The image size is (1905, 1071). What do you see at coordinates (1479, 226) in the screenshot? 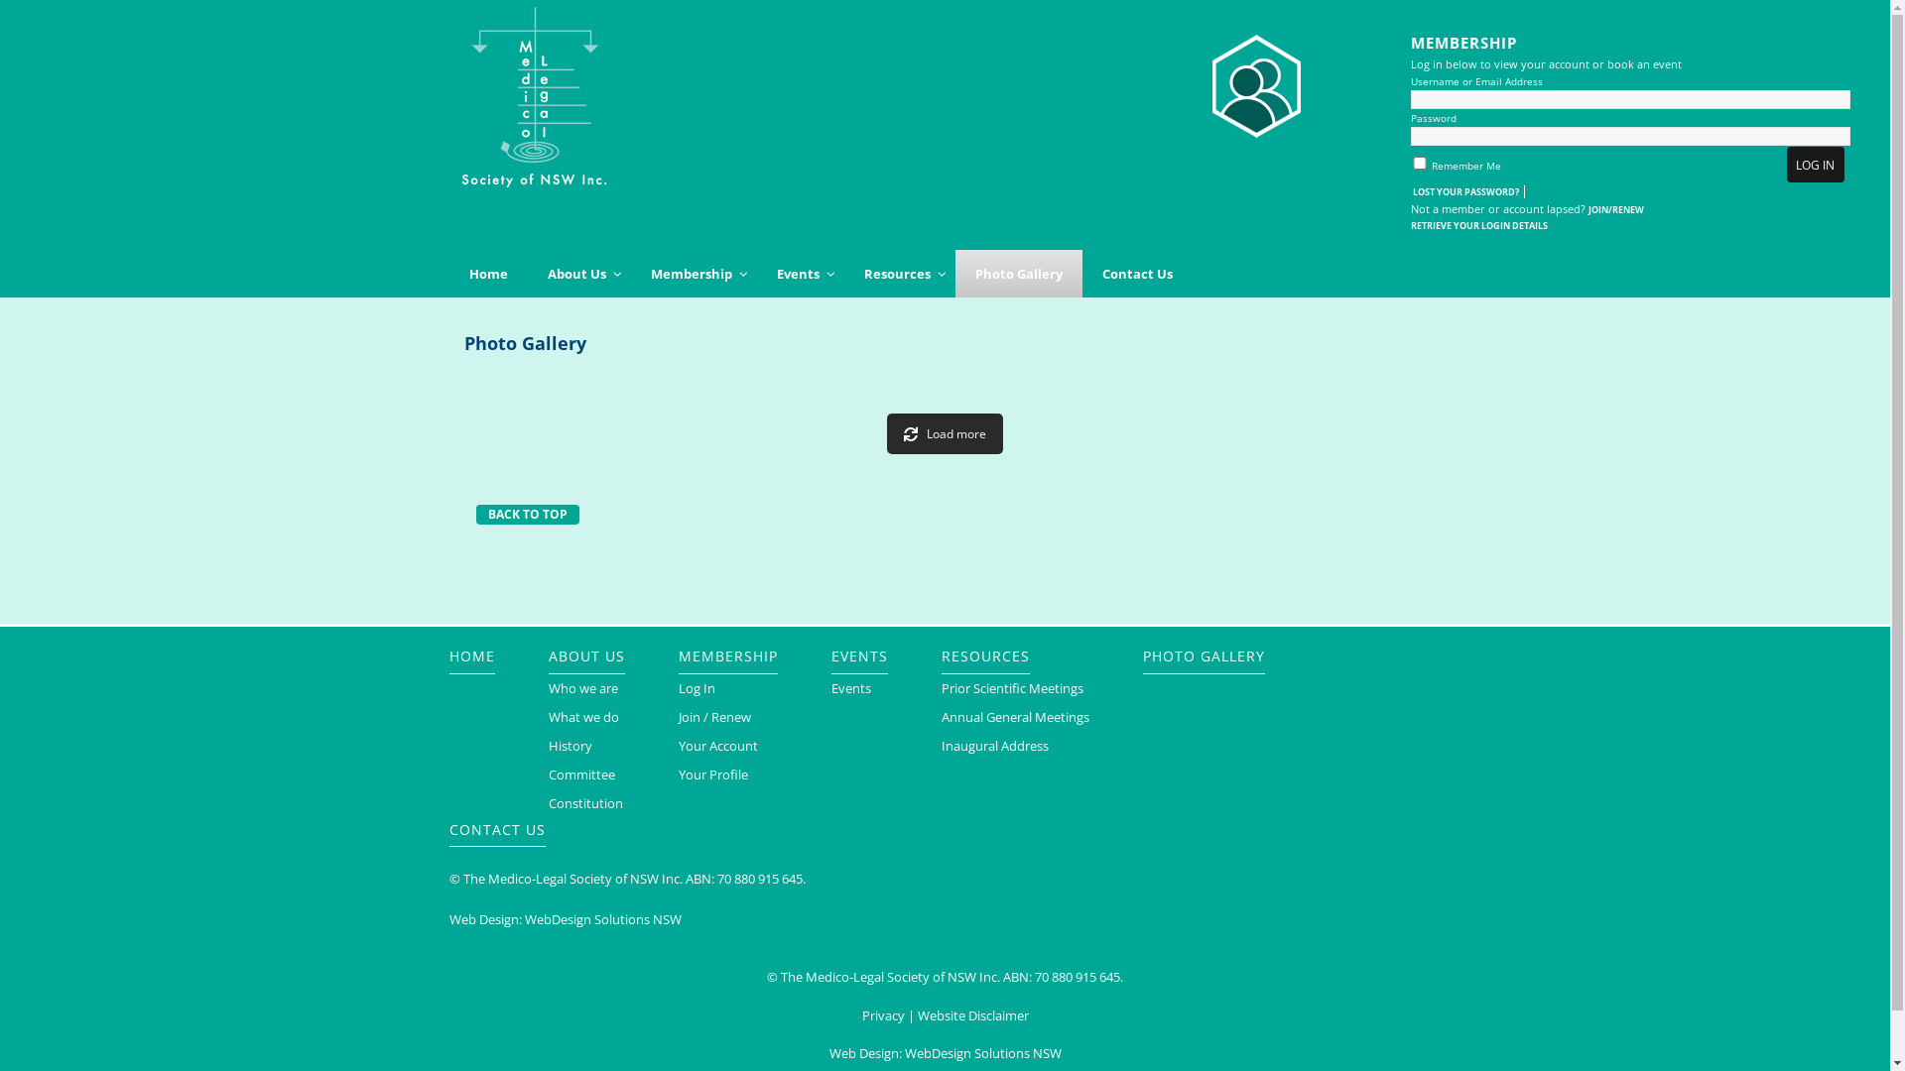
I see `RETRIEVE YOUR LOGIN DETAILS` at bounding box center [1479, 226].